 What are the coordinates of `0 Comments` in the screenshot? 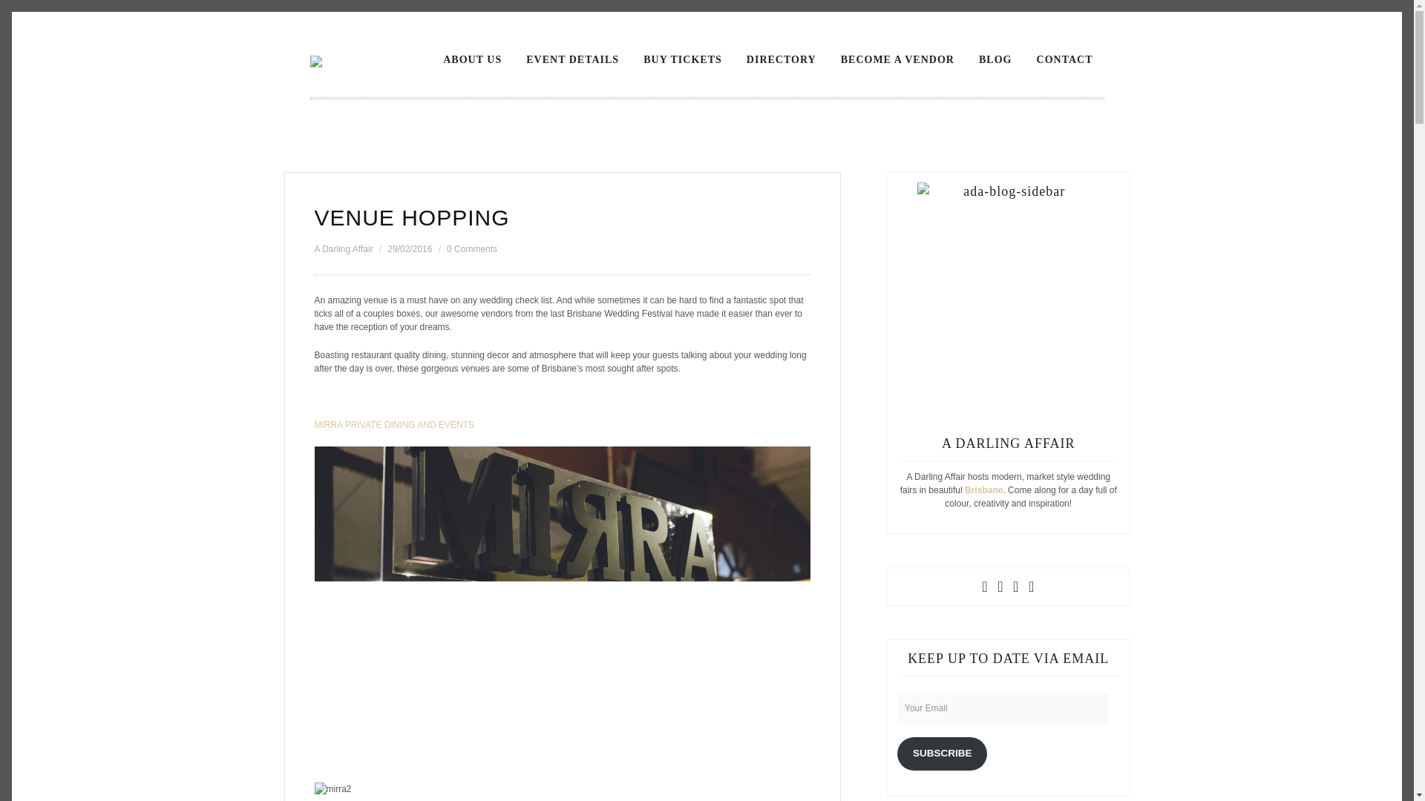 It's located at (472, 249).